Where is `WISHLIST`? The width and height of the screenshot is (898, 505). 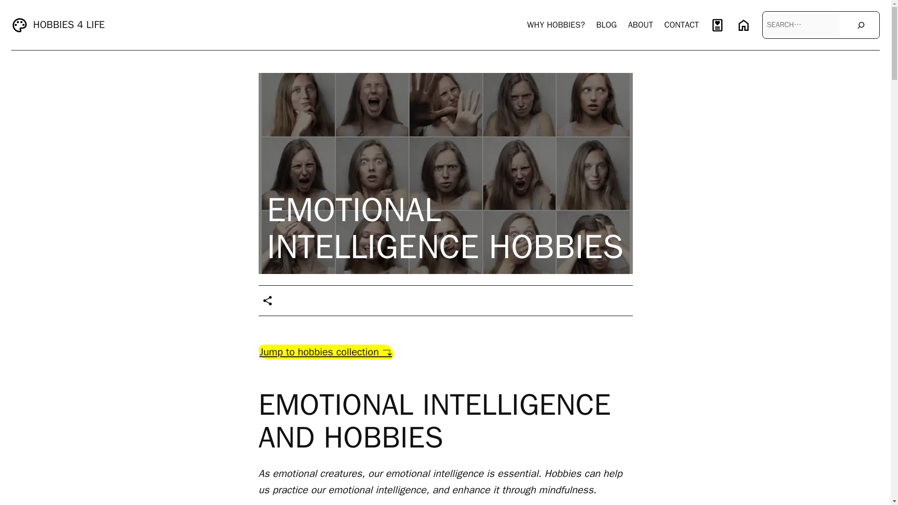 WISHLIST is located at coordinates (717, 25).